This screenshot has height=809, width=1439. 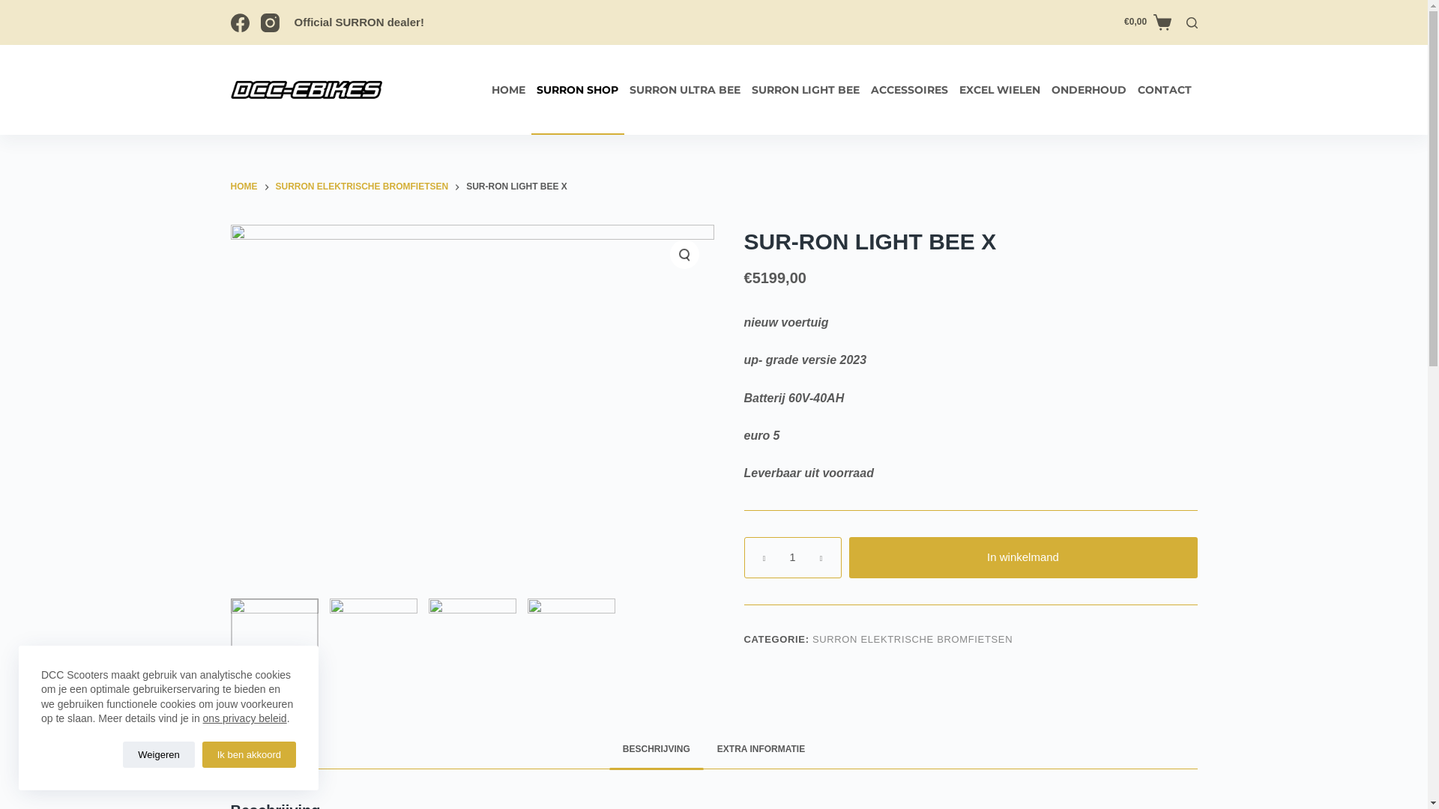 What do you see at coordinates (577, 90) in the screenshot?
I see `SURRON SHOP` at bounding box center [577, 90].